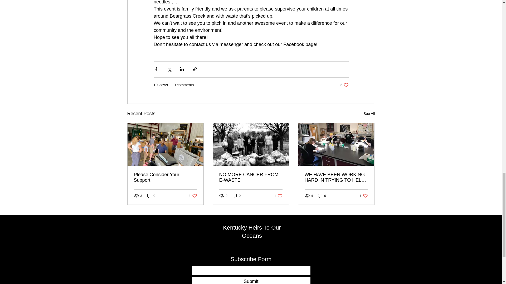 Image resolution: width=506 pixels, height=284 pixels. What do you see at coordinates (369, 114) in the screenshot?
I see `0` at bounding box center [369, 114].